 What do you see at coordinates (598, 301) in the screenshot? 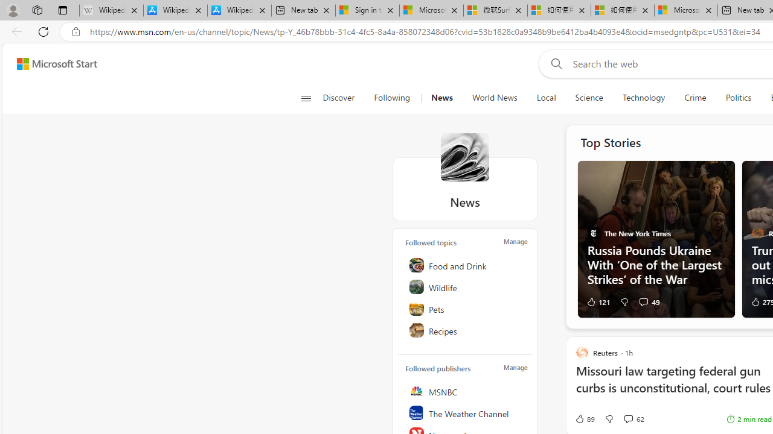
I see `121 Like` at bounding box center [598, 301].